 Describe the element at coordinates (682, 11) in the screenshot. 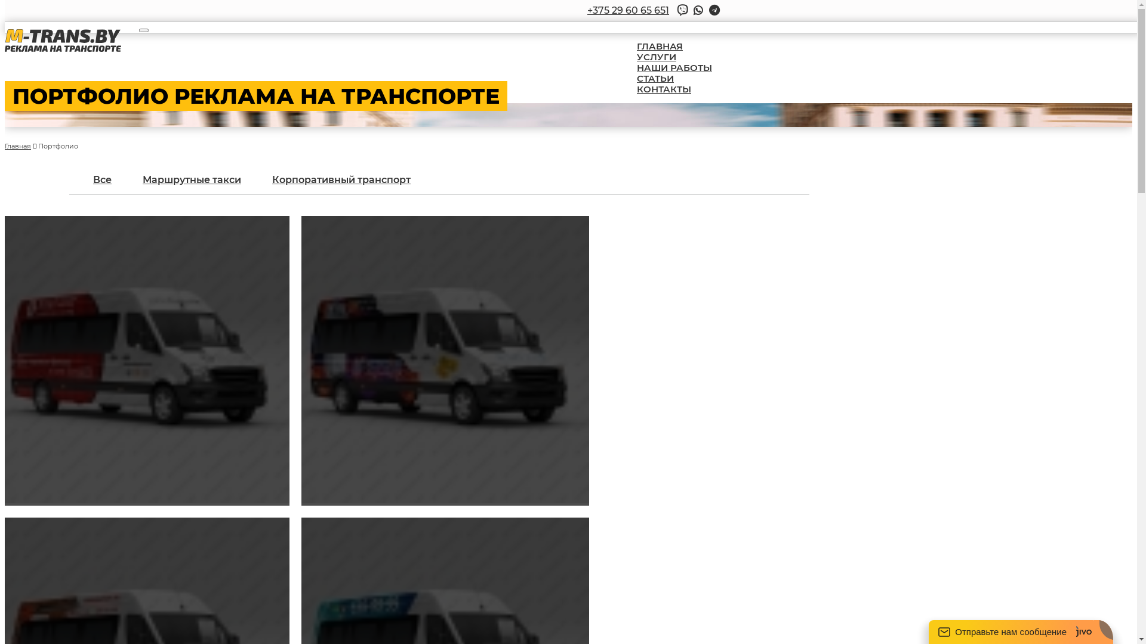

I see `Viber` at that location.